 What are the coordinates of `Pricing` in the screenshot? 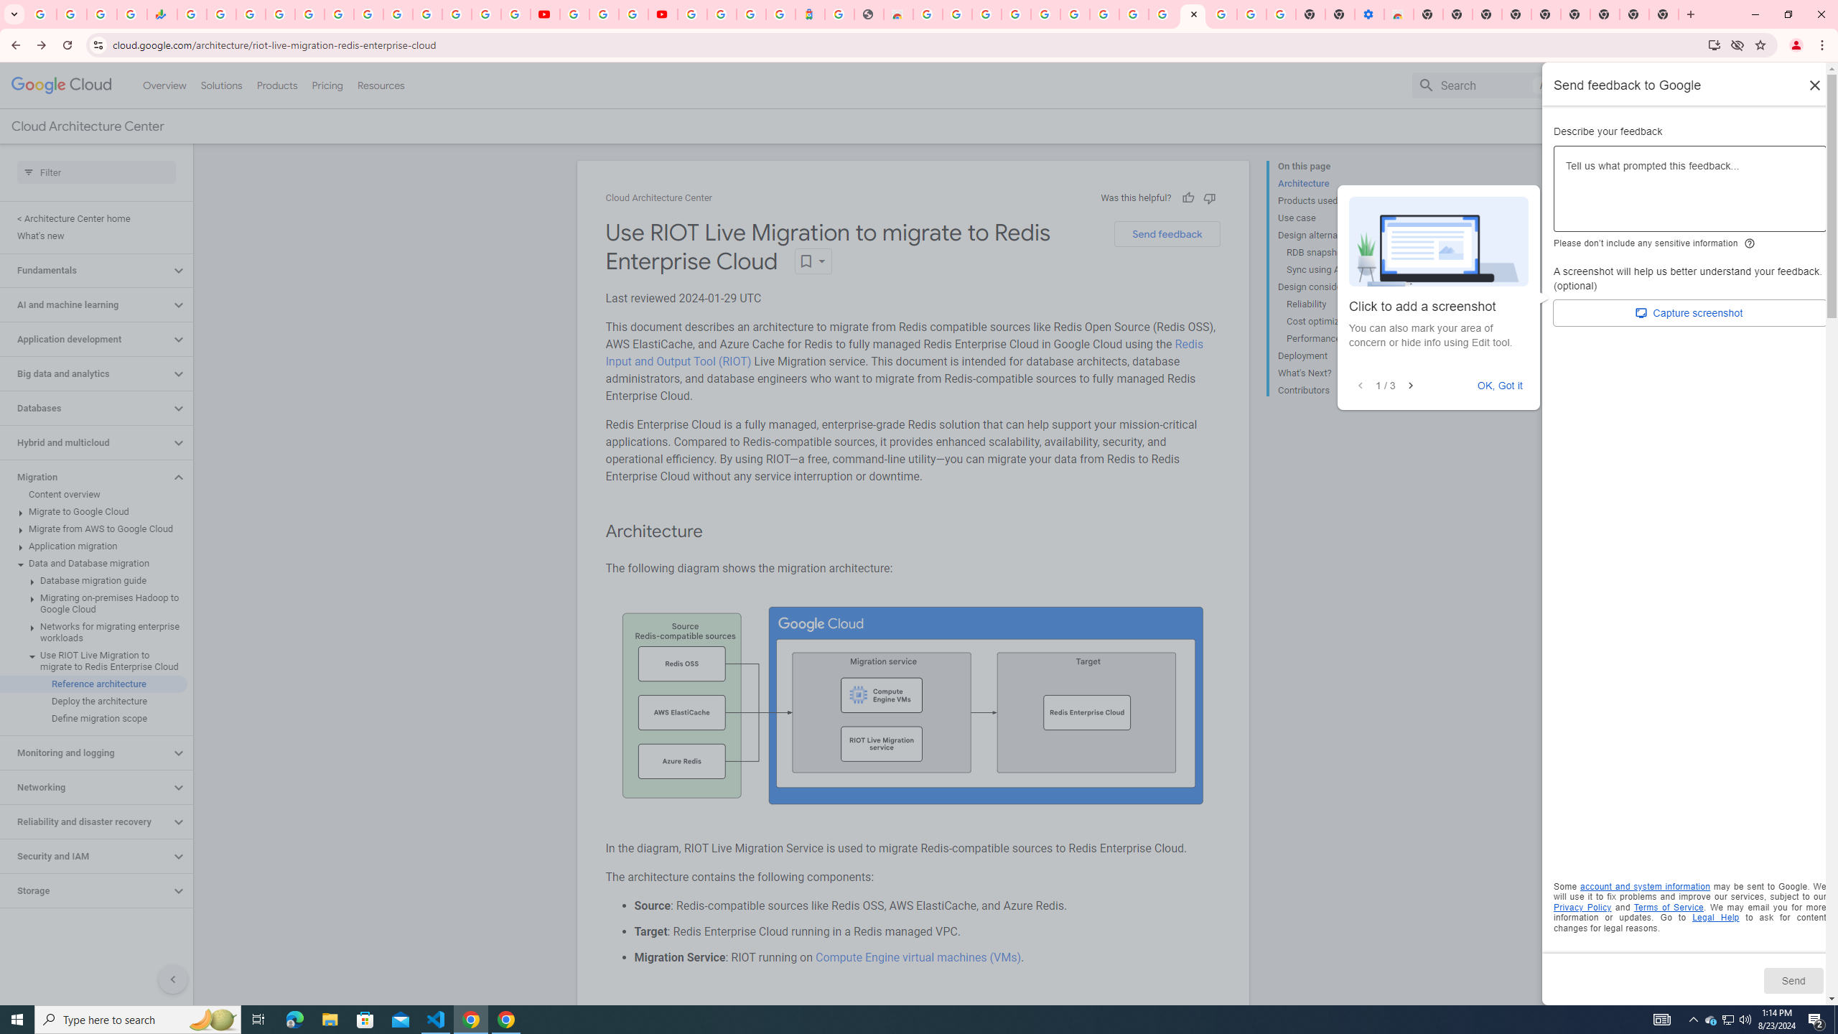 It's located at (327, 85).